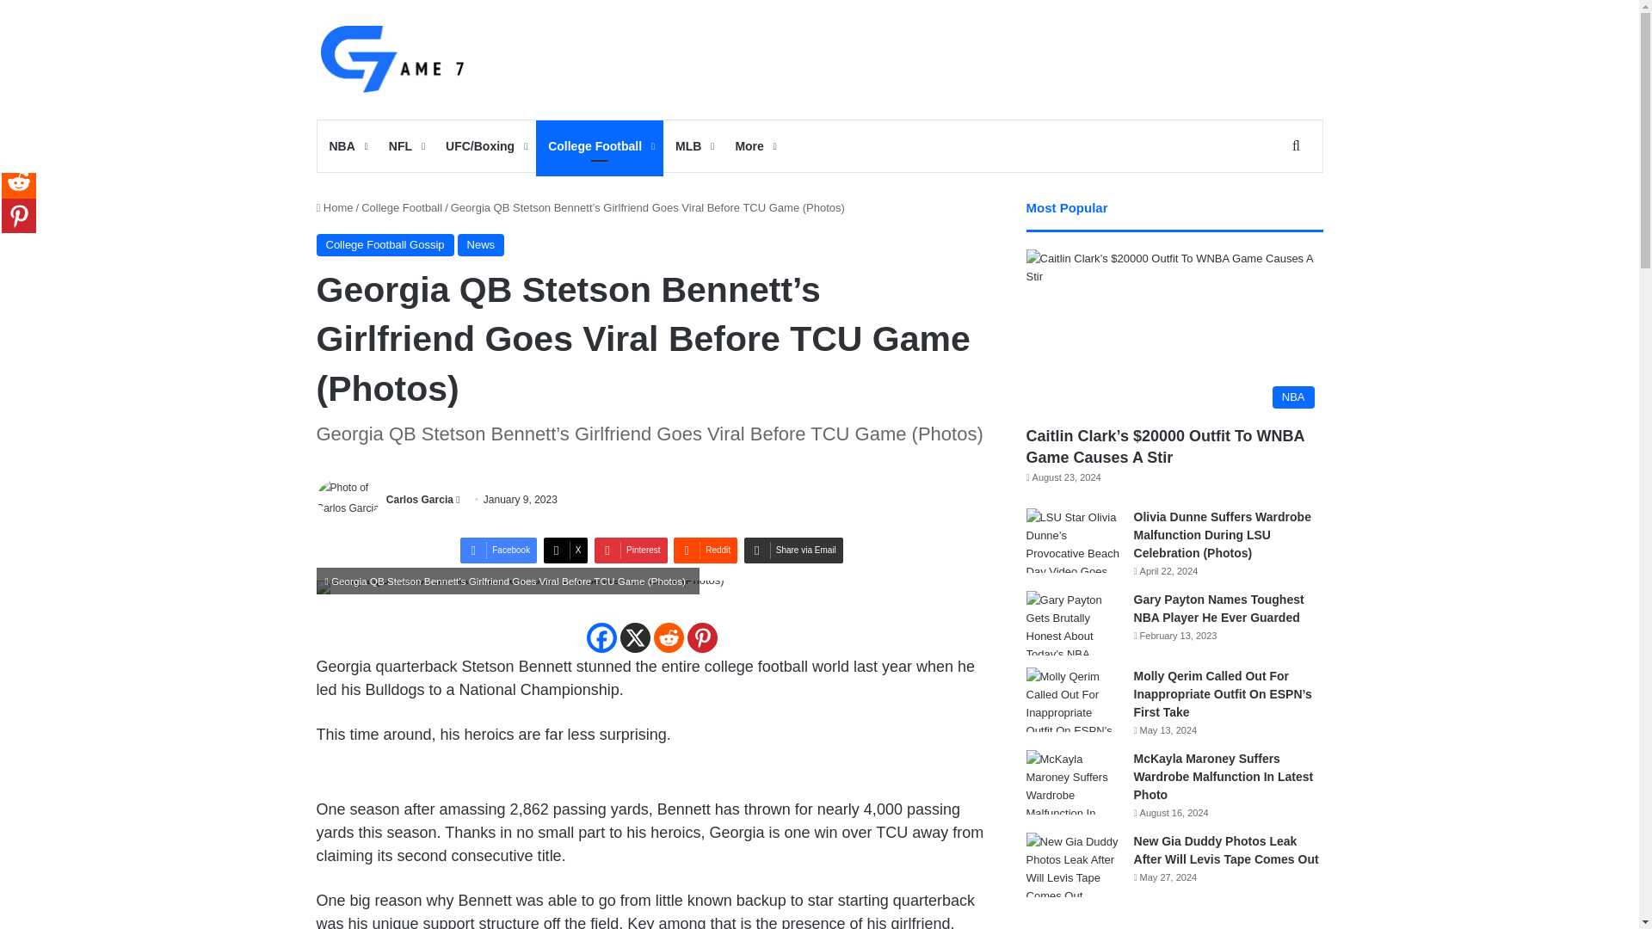  I want to click on Facebook, so click(499, 551).